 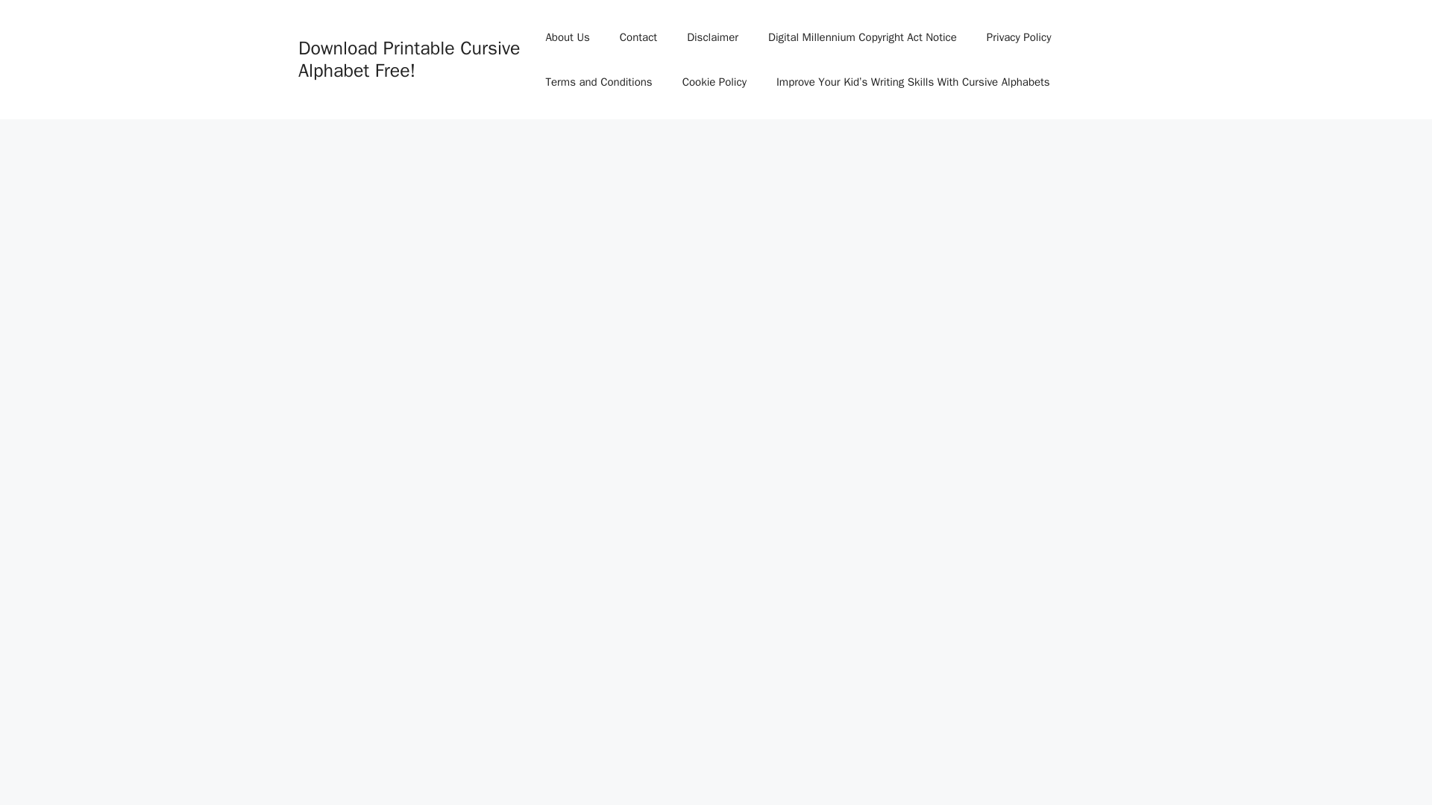 What do you see at coordinates (598, 82) in the screenshot?
I see `Terms and Conditions` at bounding box center [598, 82].